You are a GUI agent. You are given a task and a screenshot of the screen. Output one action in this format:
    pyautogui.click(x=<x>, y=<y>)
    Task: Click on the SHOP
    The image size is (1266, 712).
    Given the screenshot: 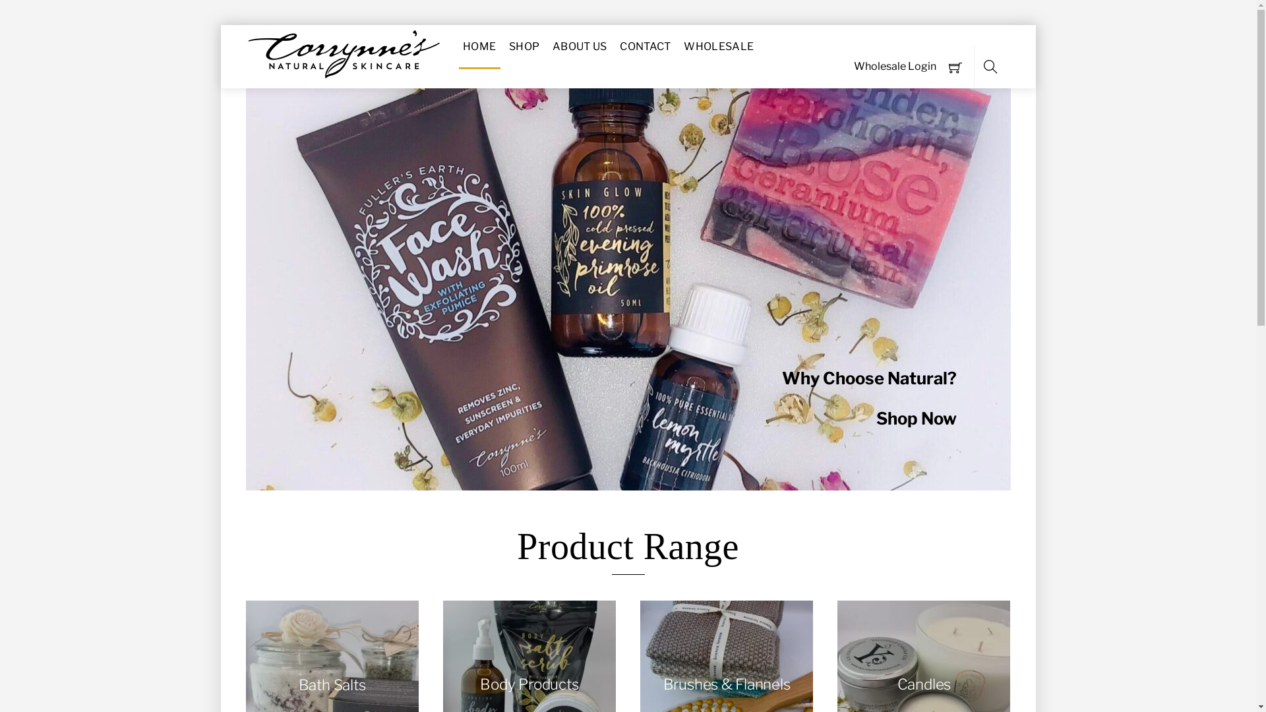 What is the action you would take?
    pyautogui.click(x=525, y=47)
    